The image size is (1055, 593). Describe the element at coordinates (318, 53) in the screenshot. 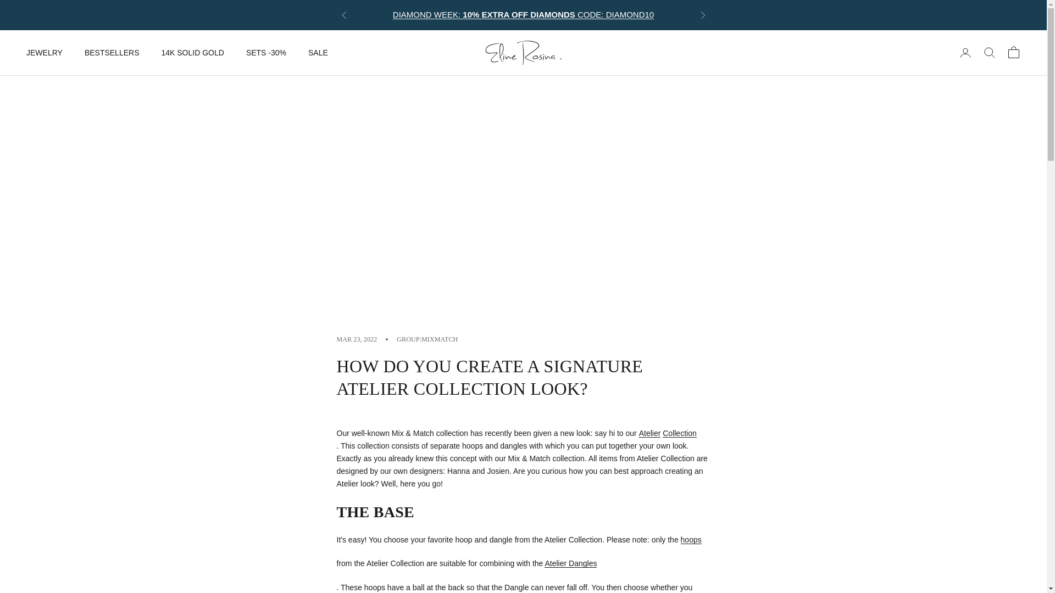

I see `SALE` at that location.